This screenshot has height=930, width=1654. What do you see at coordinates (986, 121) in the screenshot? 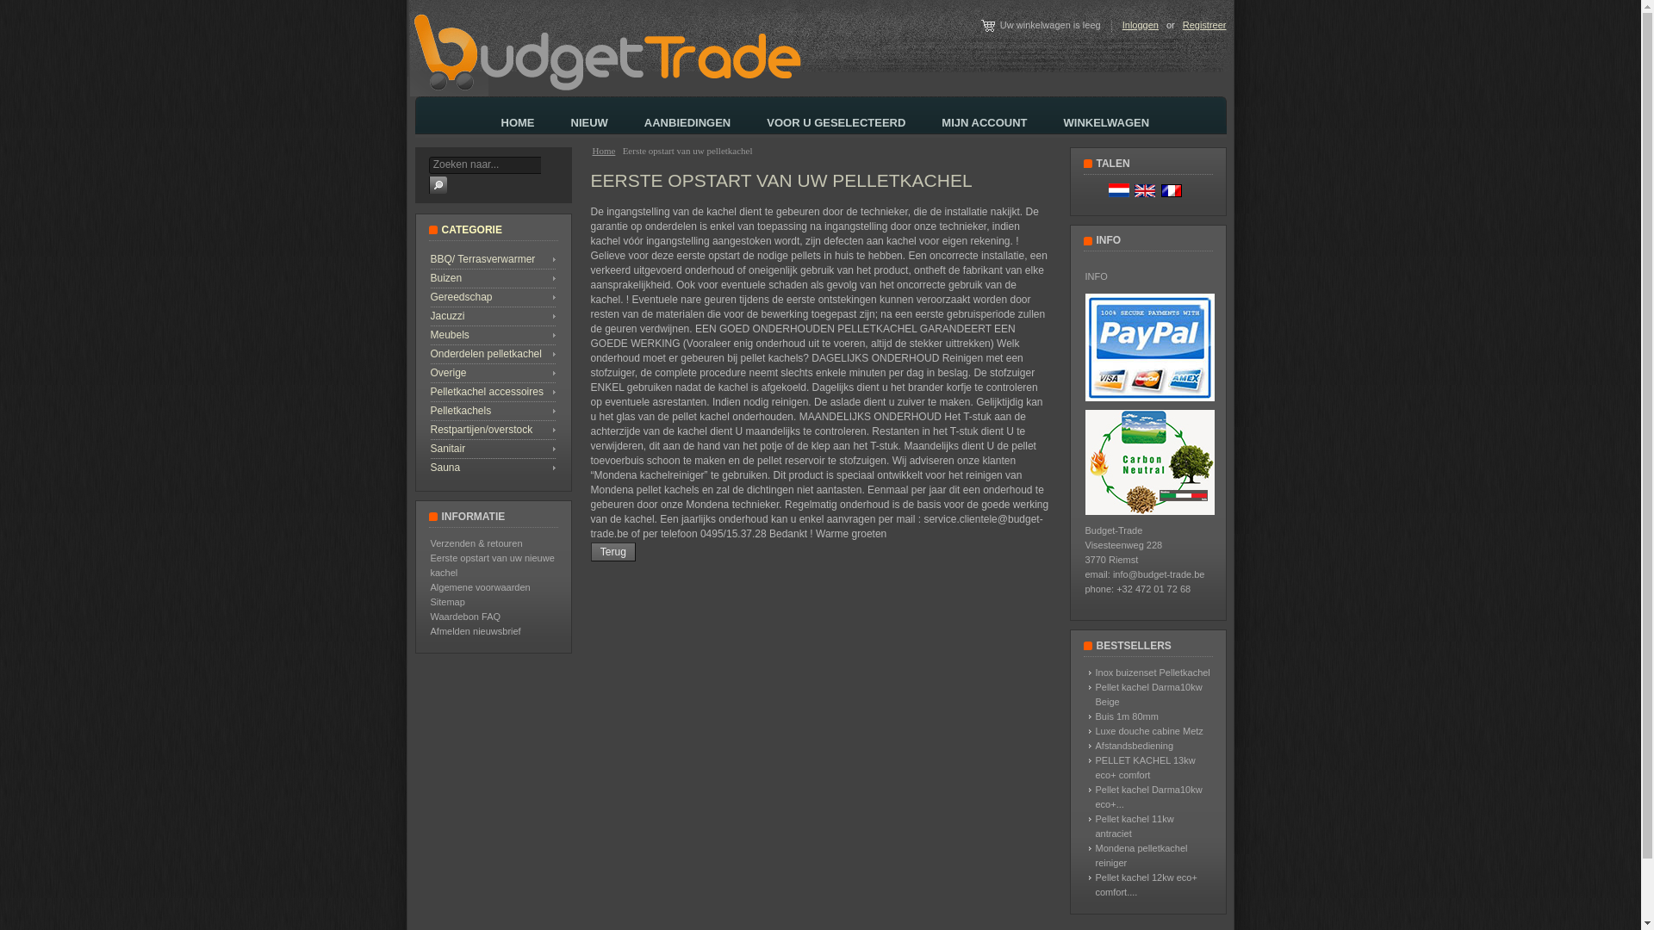
I see `MIJN ACCOUNT` at bounding box center [986, 121].